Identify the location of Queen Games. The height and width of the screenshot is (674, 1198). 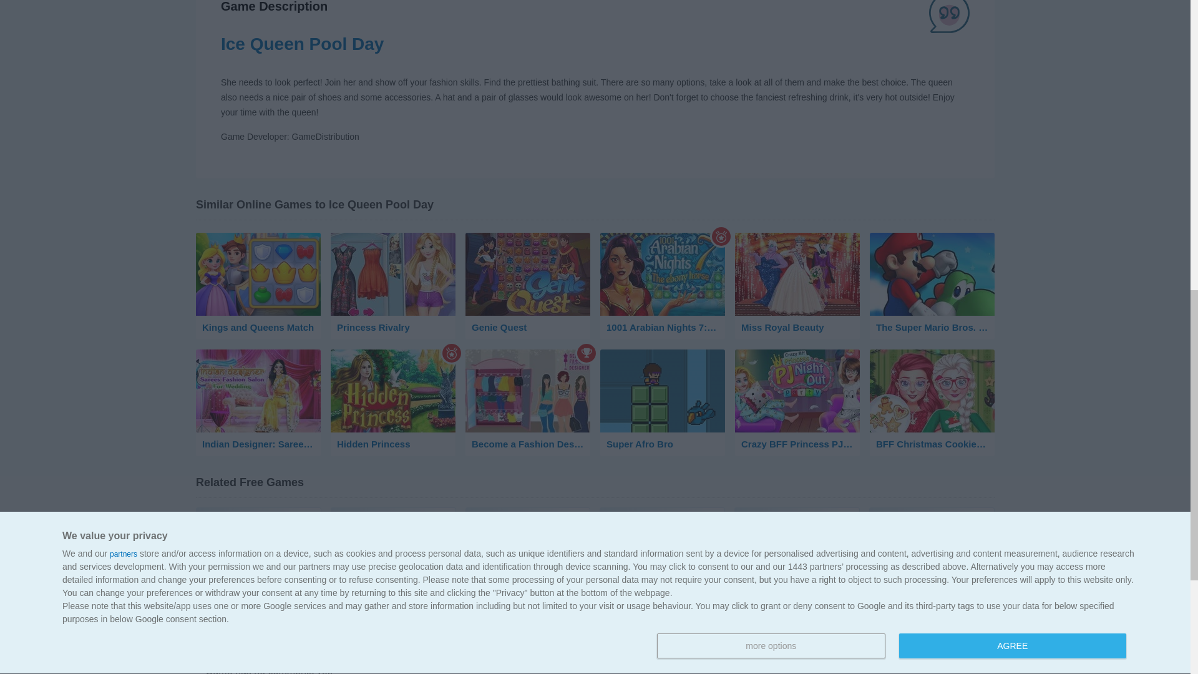
(797, 529).